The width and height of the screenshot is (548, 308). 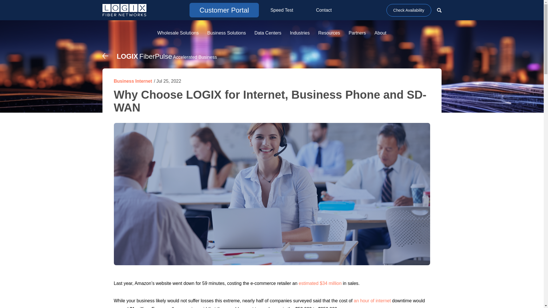 What do you see at coordinates (372, 301) in the screenshot?
I see `an hour of internet` at bounding box center [372, 301].